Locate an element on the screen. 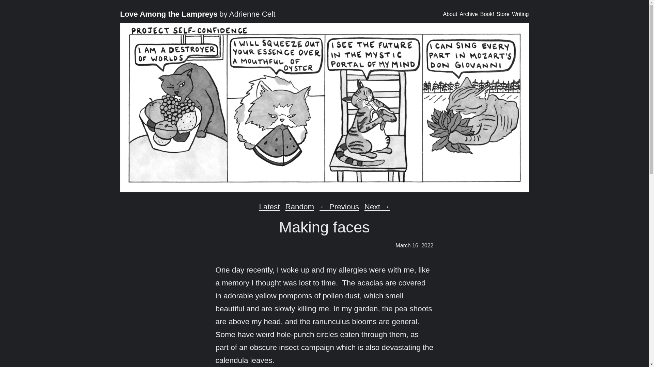 The width and height of the screenshot is (654, 367). About is located at coordinates (450, 14).